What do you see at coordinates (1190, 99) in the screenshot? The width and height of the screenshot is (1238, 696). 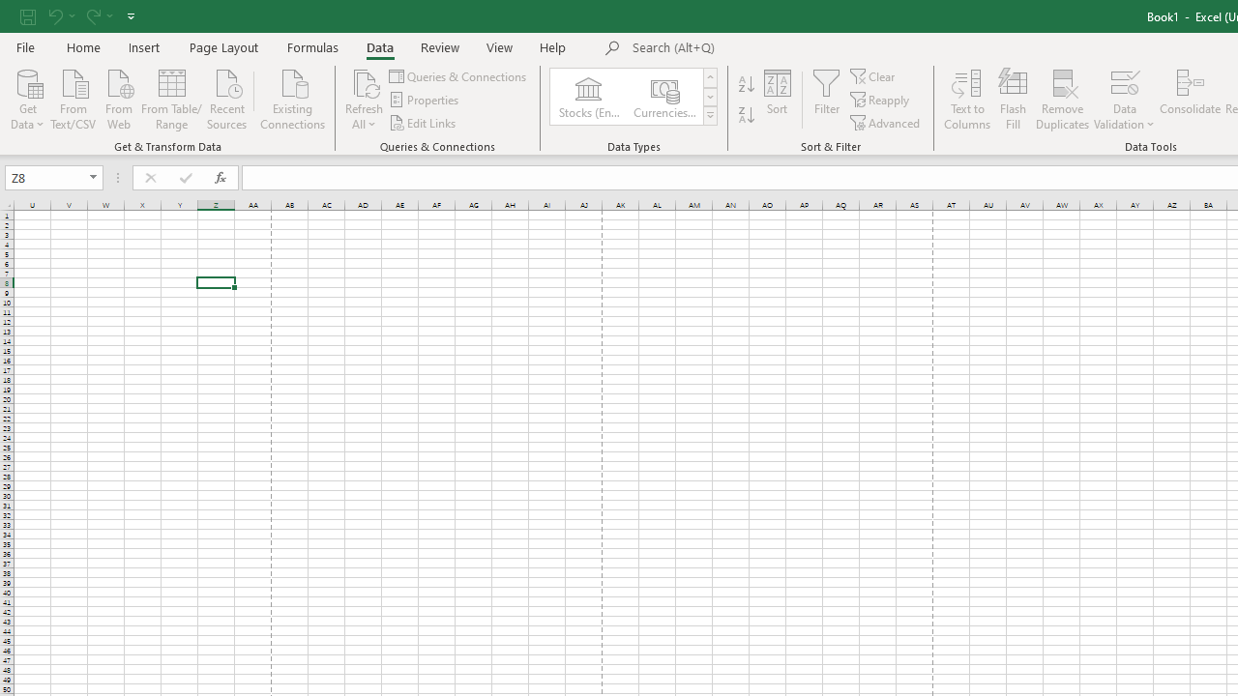 I see `Consolidate...` at bounding box center [1190, 99].